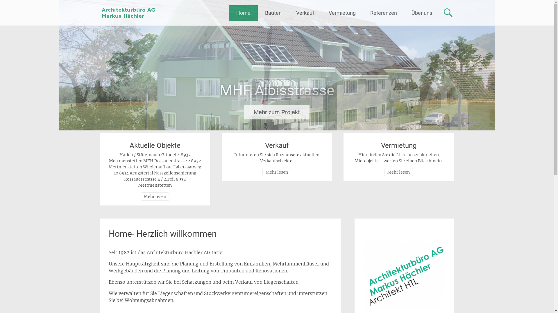 The width and height of the screenshot is (558, 313). What do you see at coordinates (399, 145) in the screenshot?
I see `Vermietung` at bounding box center [399, 145].